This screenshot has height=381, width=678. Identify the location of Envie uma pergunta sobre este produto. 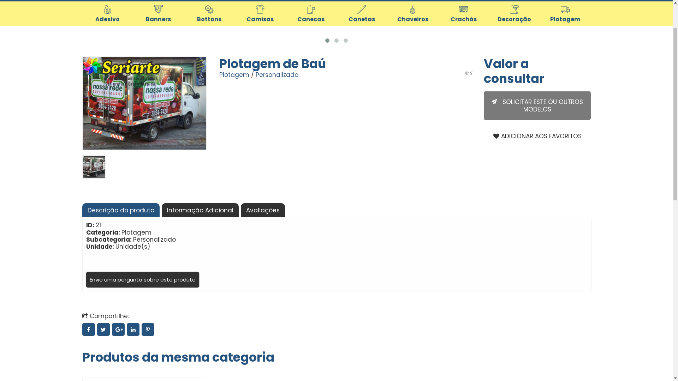
(143, 330).